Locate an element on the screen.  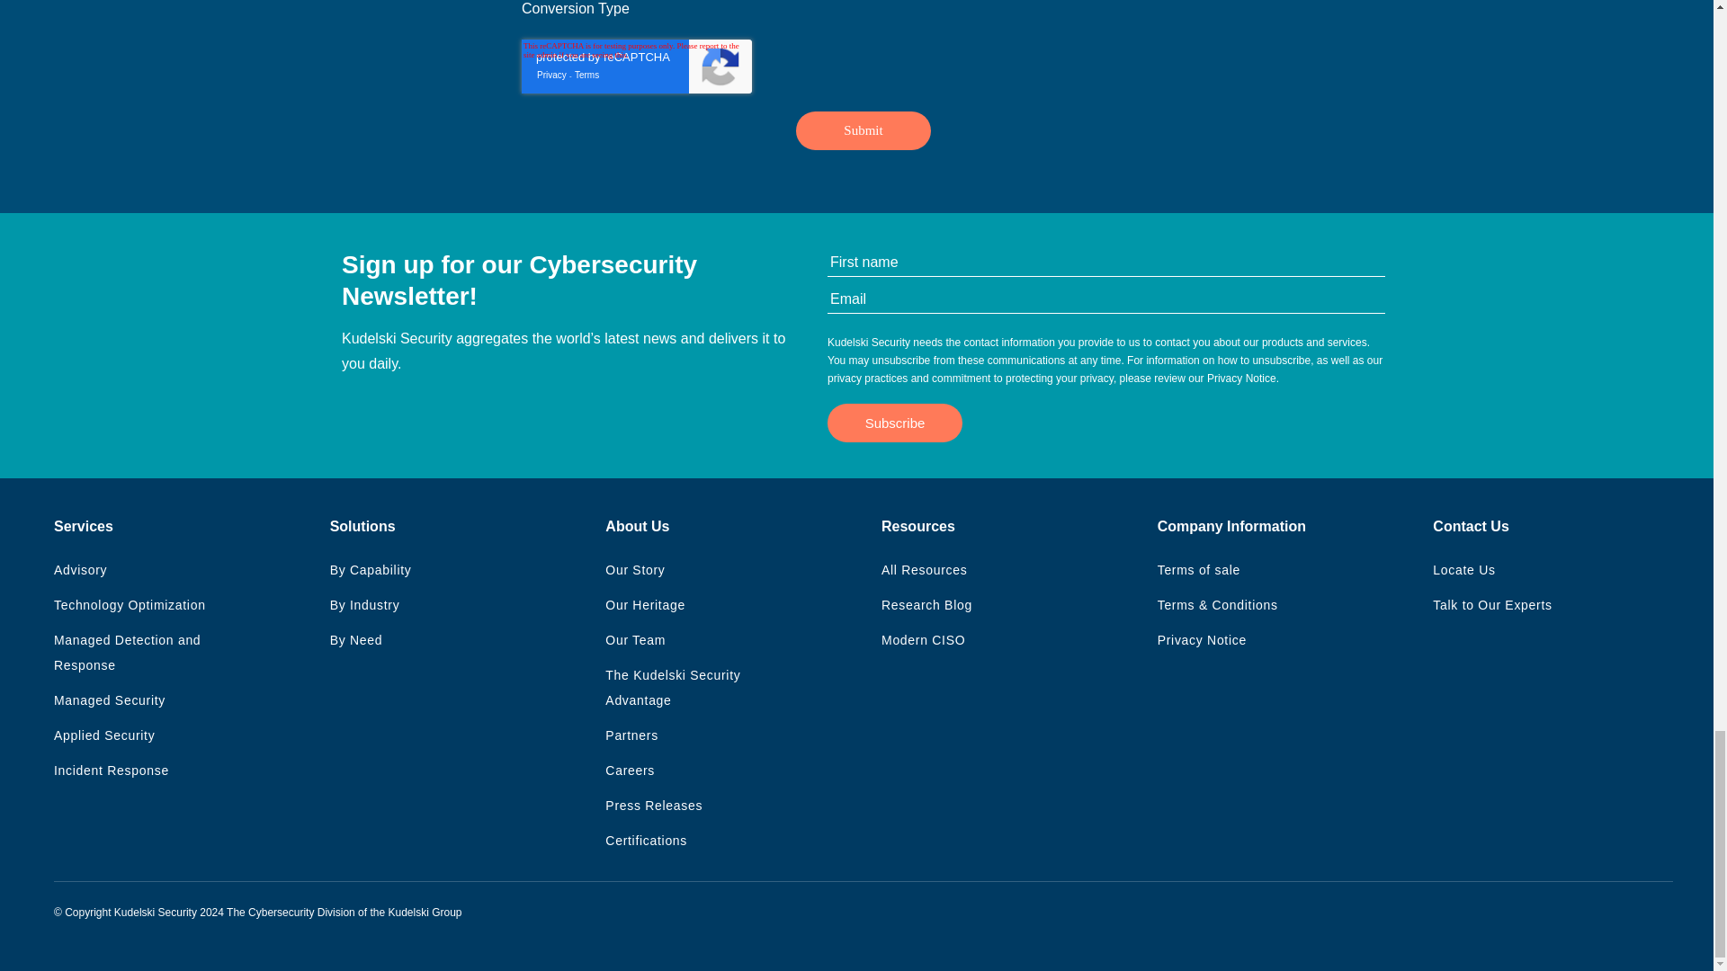
reCAPTCHA is located at coordinates (636, 67).